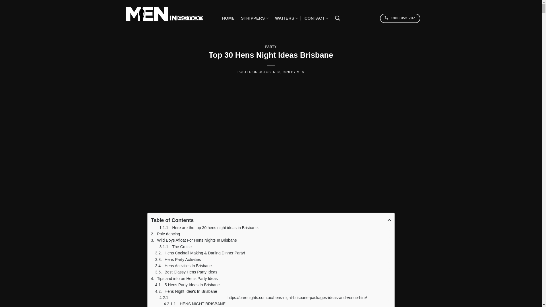 The image size is (546, 307). What do you see at coordinates (273, 291) in the screenshot?
I see `Hens Night Idea's In Brisbane` at bounding box center [273, 291].